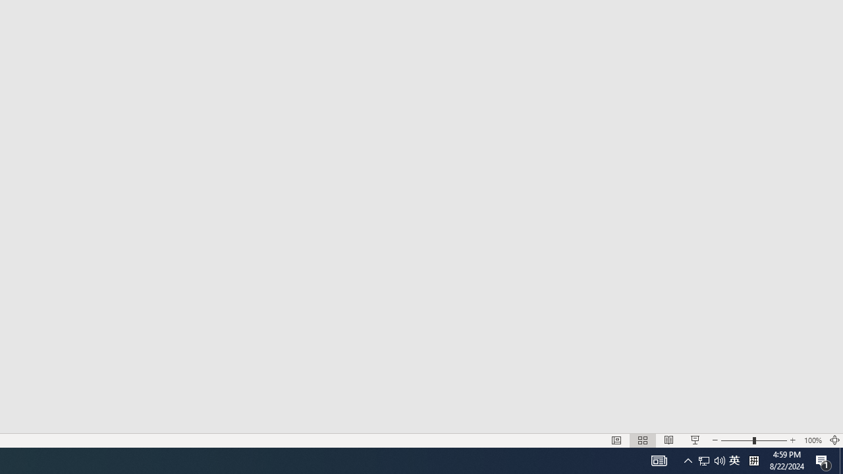 This screenshot has height=474, width=843. What do you see at coordinates (813, 440) in the screenshot?
I see `Zoom 100%` at bounding box center [813, 440].